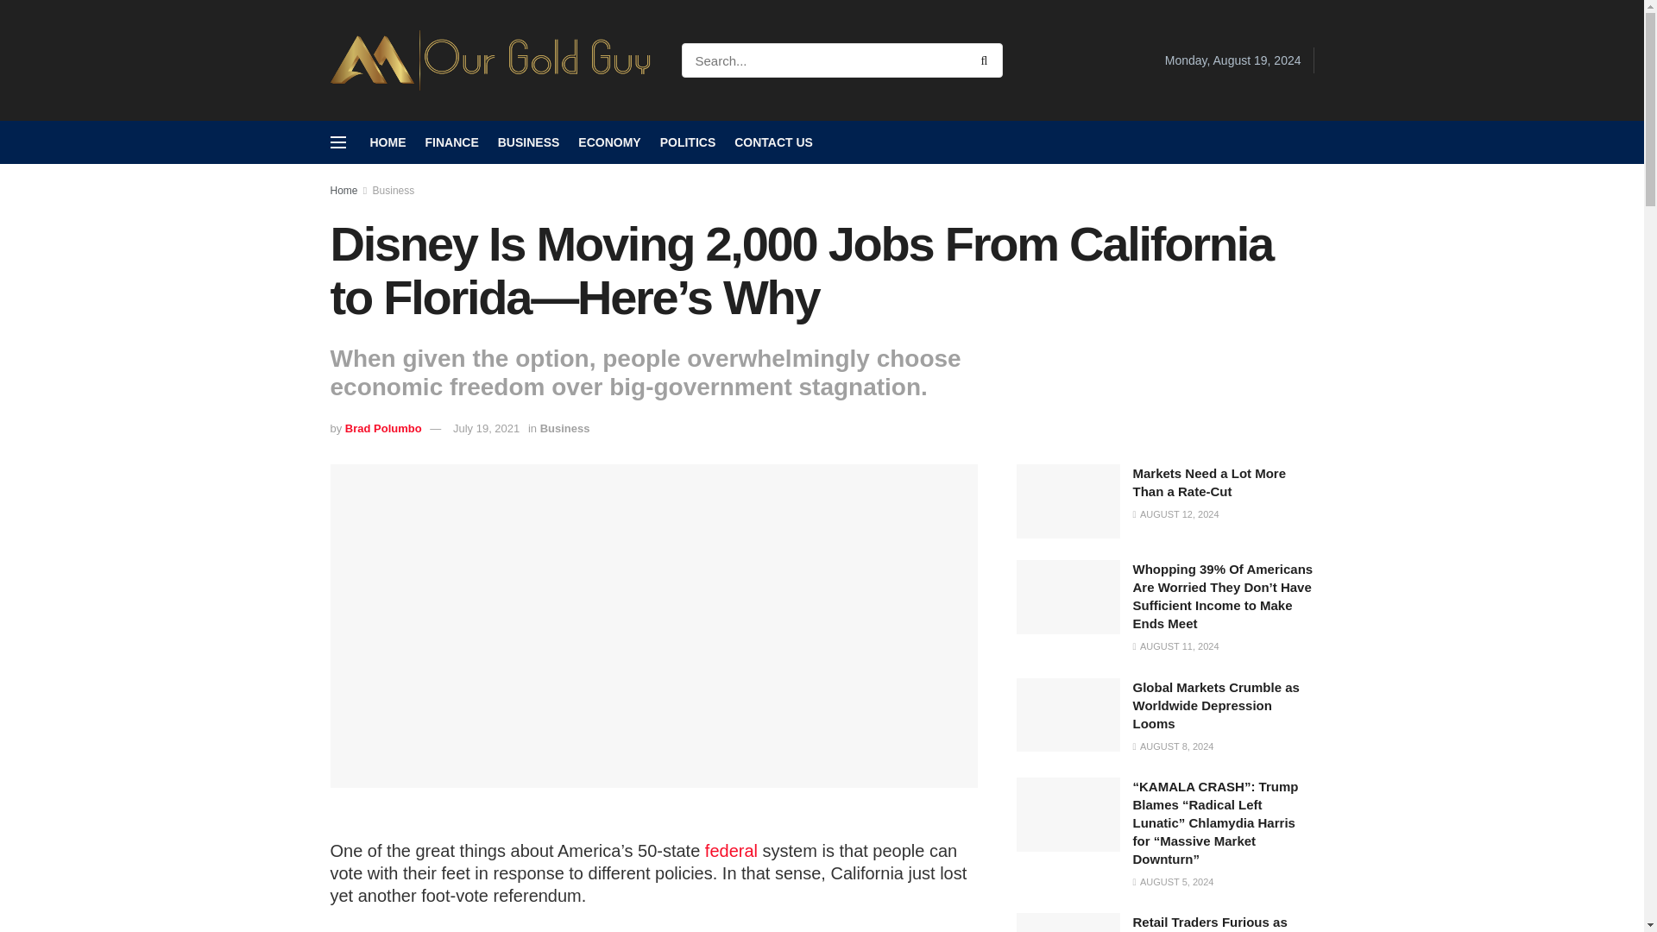 This screenshot has height=932, width=1657. What do you see at coordinates (343, 190) in the screenshot?
I see `Home` at bounding box center [343, 190].